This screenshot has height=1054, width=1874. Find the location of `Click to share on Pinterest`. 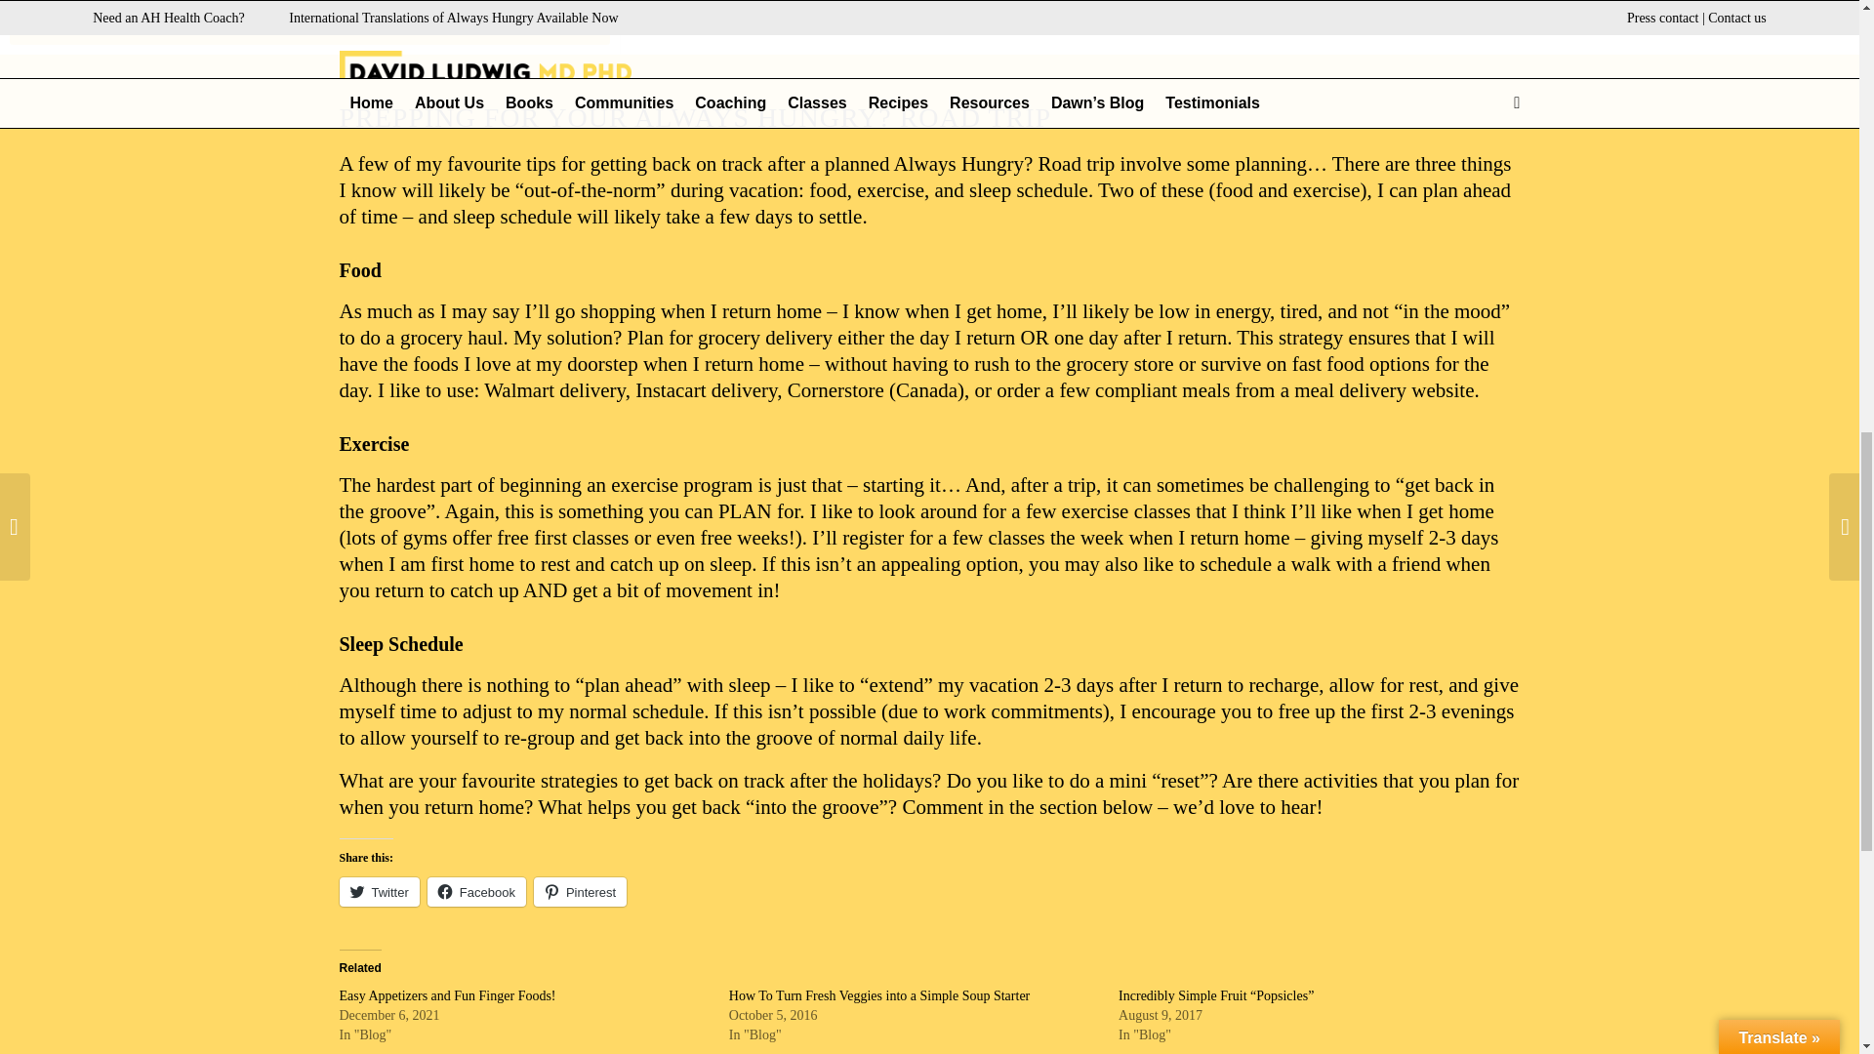

Click to share on Pinterest is located at coordinates (580, 891).